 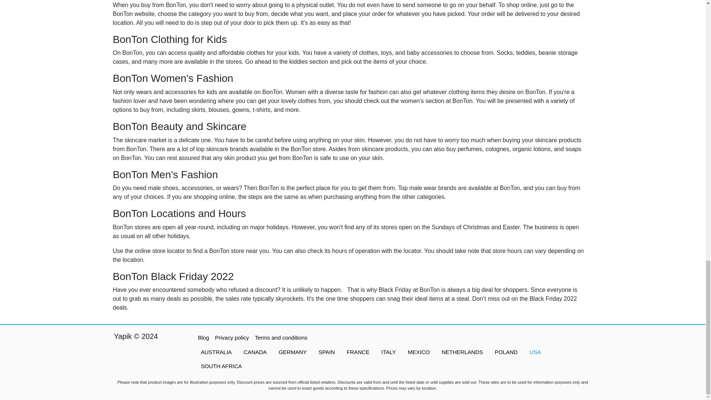 I want to click on Australia, so click(x=216, y=352).